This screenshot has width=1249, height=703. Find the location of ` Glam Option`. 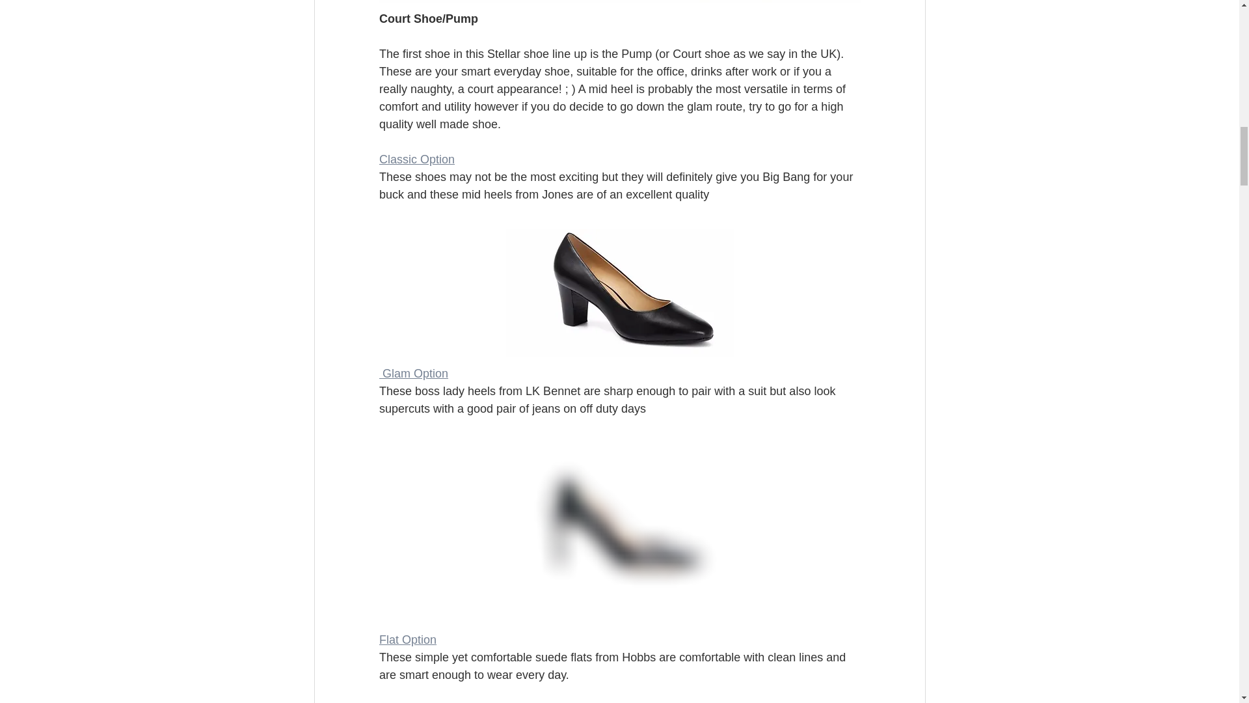

 Glam Option is located at coordinates (412, 374).